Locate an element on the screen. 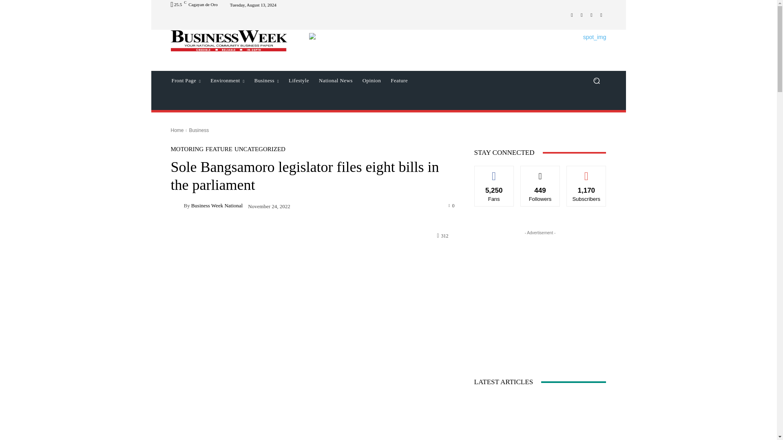  Youtube is located at coordinates (601, 14).